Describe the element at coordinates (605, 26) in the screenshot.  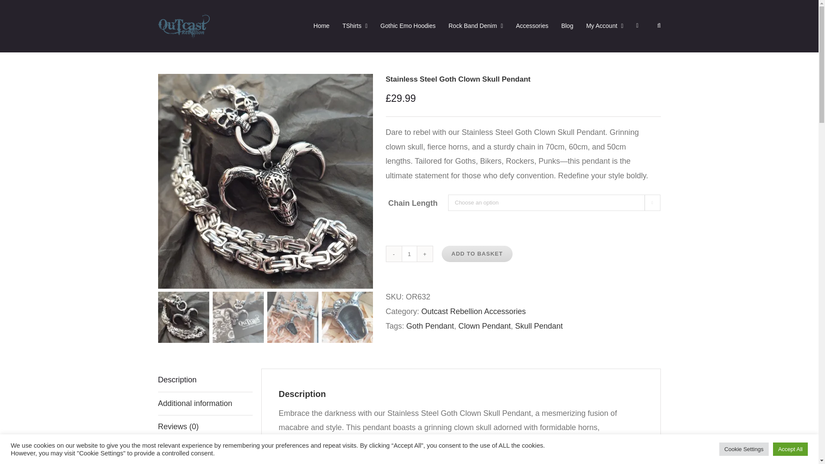
I see `My Account` at that location.